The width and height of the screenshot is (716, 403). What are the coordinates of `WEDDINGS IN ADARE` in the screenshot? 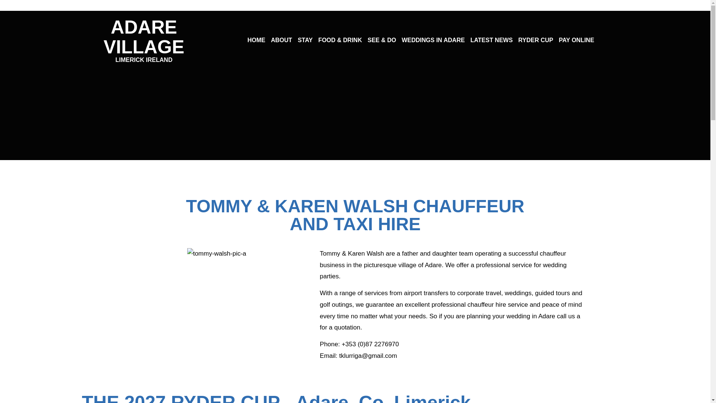 It's located at (433, 40).